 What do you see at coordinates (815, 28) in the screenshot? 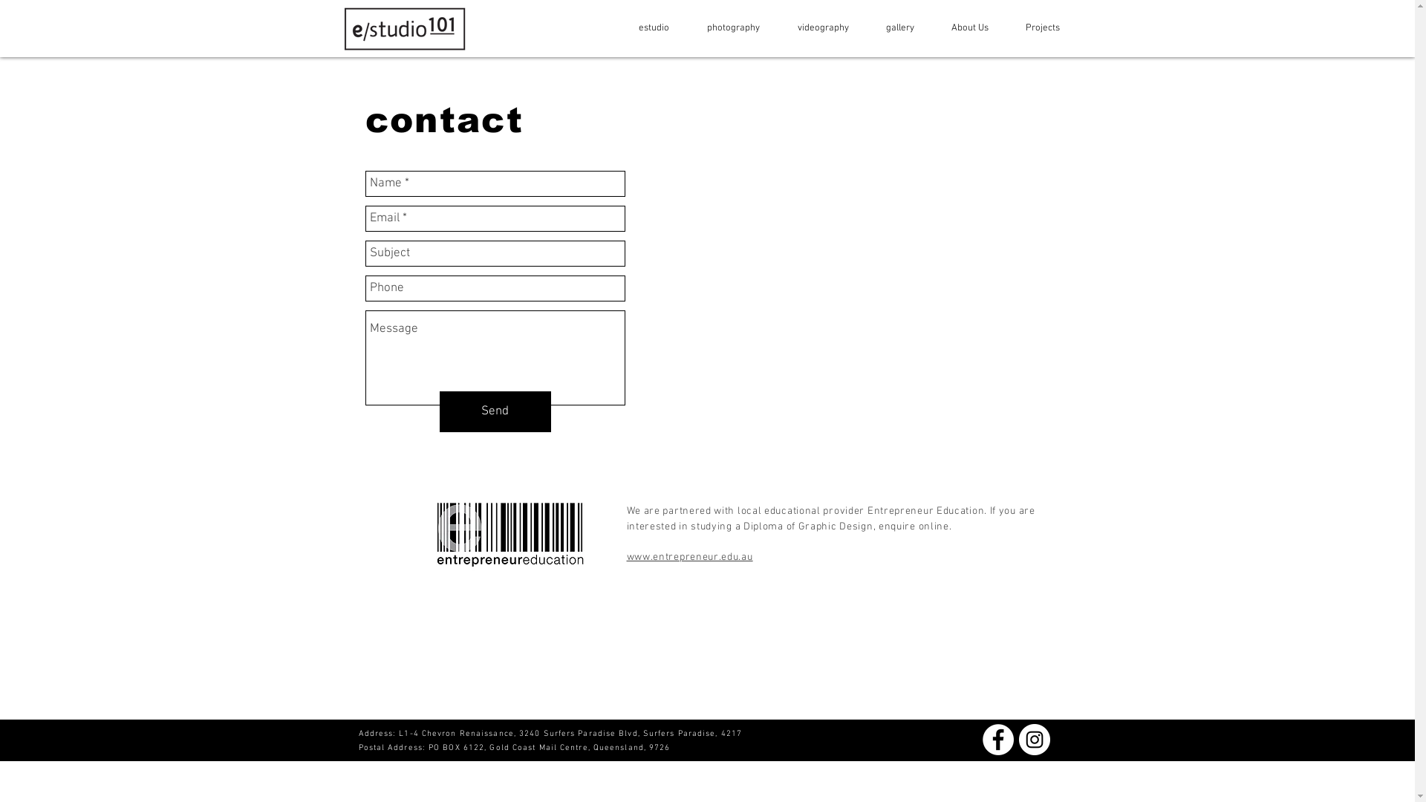
I see `videography` at bounding box center [815, 28].